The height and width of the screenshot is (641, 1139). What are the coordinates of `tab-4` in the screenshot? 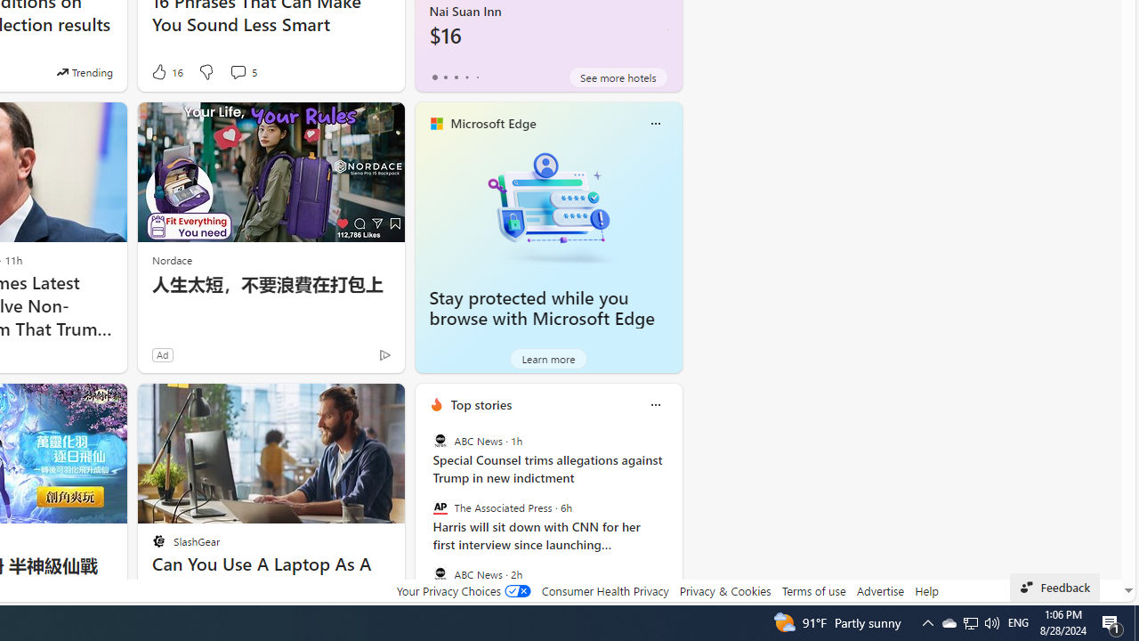 It's located at (477, 77).